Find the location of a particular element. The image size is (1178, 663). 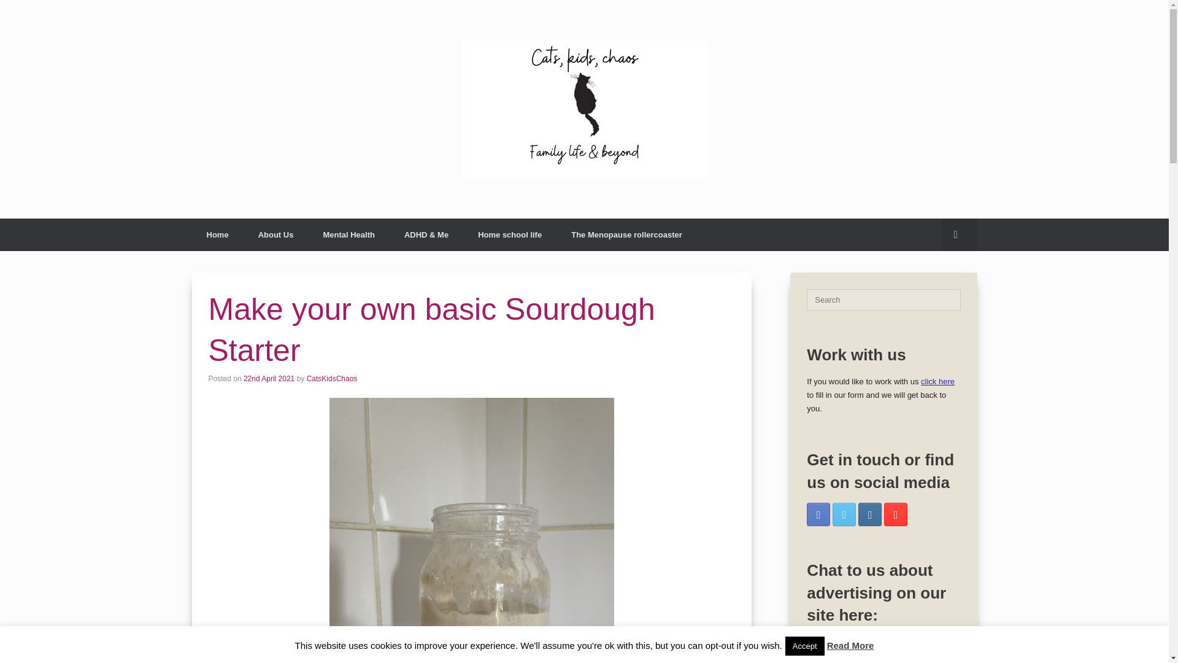

CatsKidsChaos Facebook is located at coordinates (818, 514).